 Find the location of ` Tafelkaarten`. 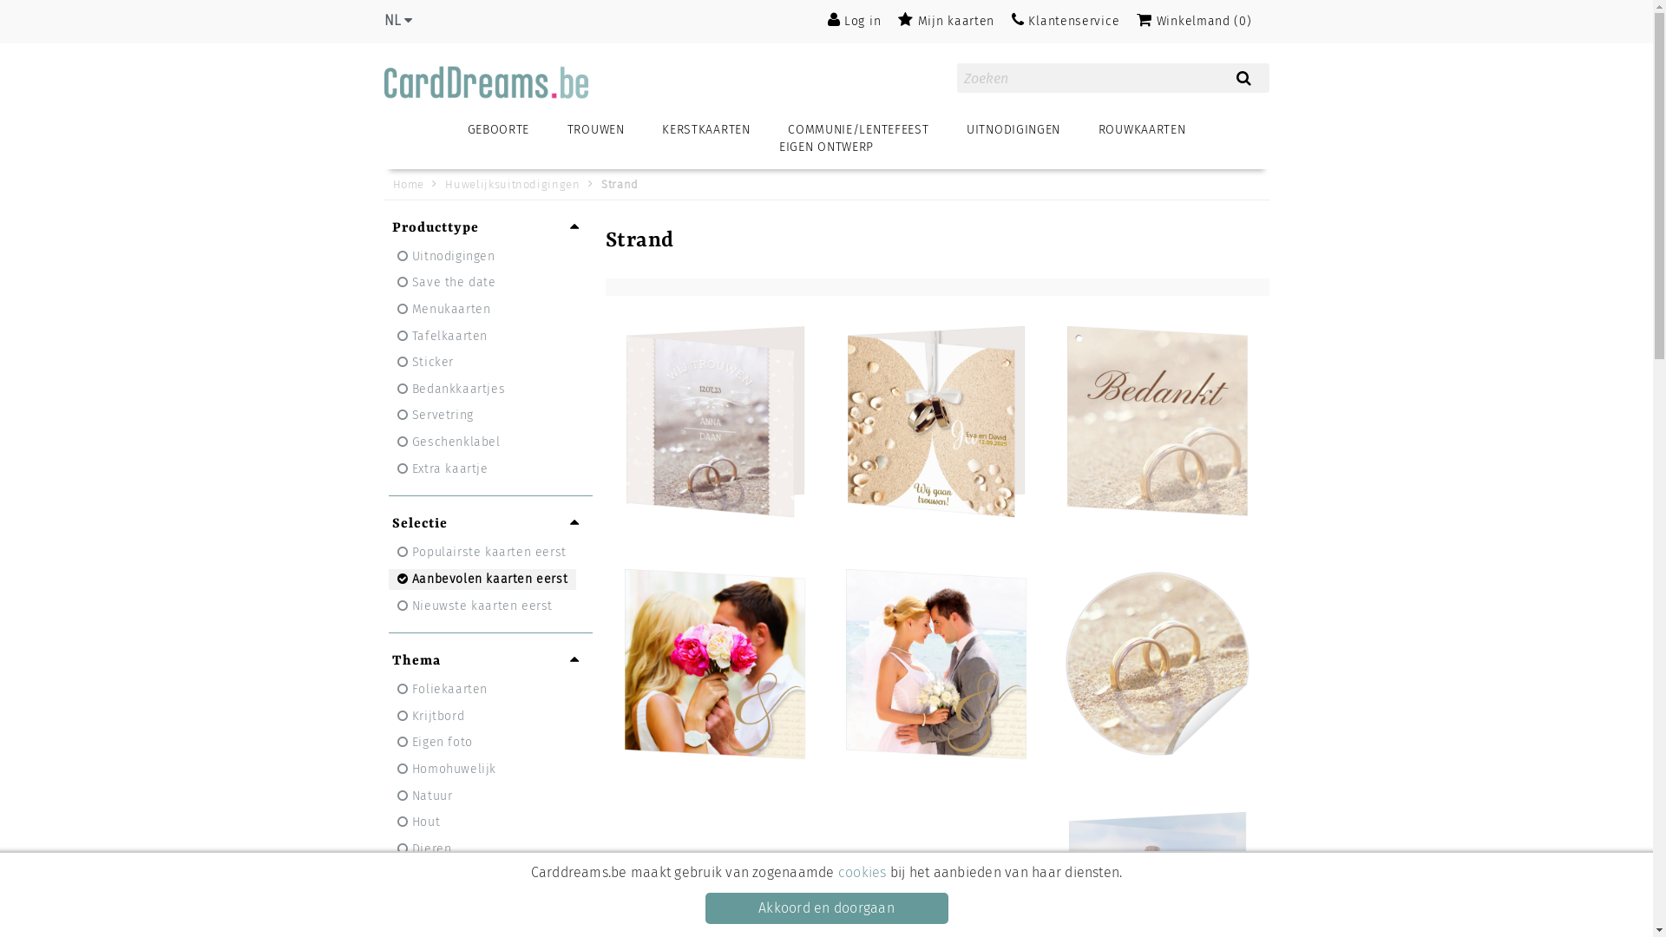

 Tafelkaarten is located at coordinates (443, 337).